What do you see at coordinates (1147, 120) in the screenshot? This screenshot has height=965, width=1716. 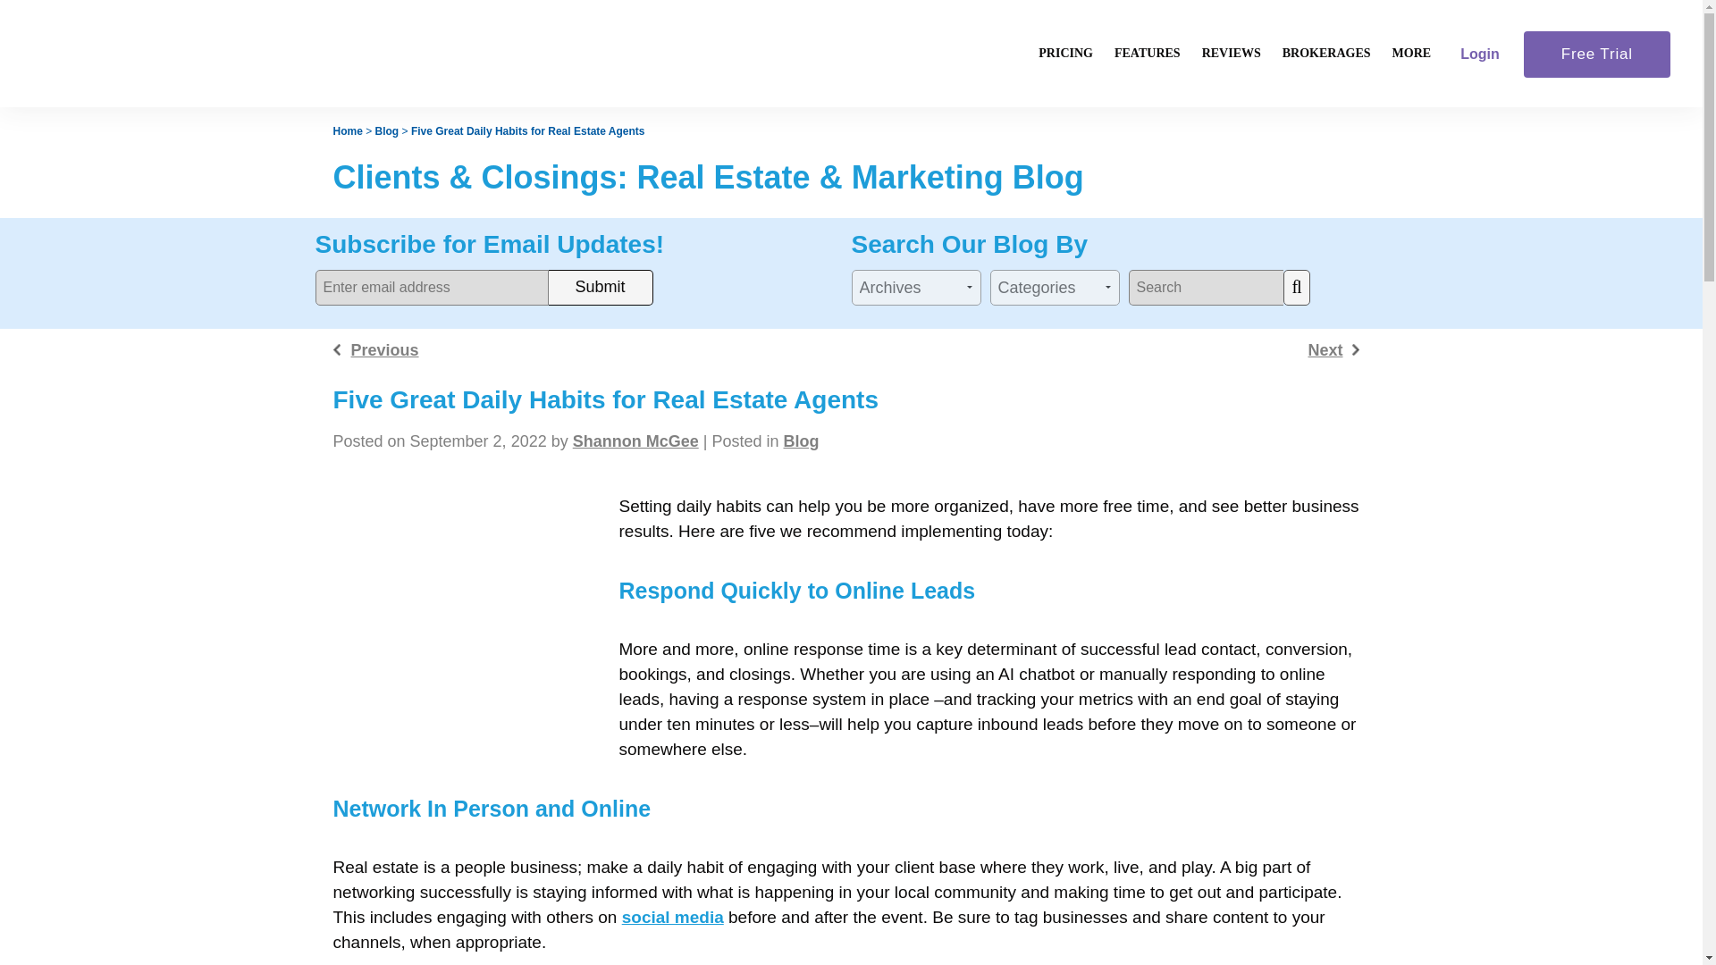 I see `Real Estate CRM` at bounding box center [1147, 120].